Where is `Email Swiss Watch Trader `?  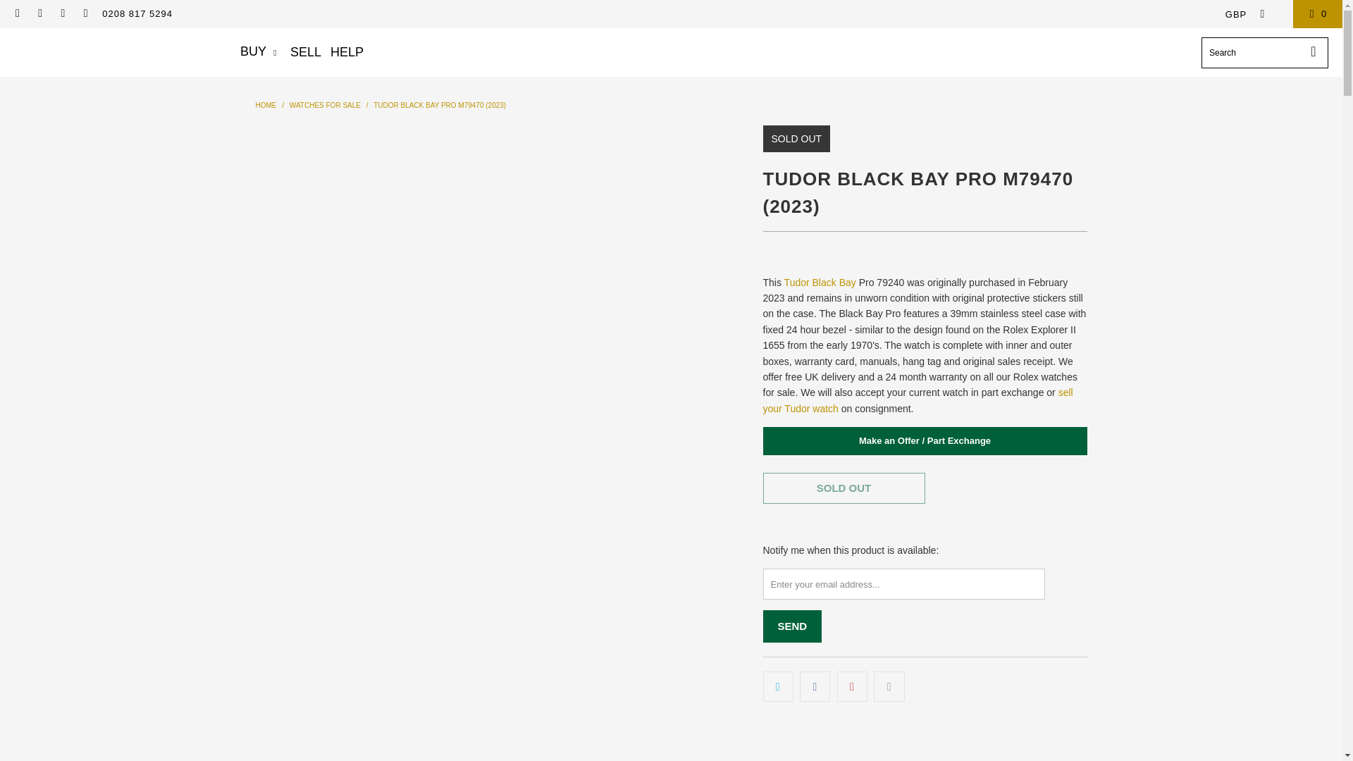 Email Swiss Watch Trader  is located at coordinates (17, 13).